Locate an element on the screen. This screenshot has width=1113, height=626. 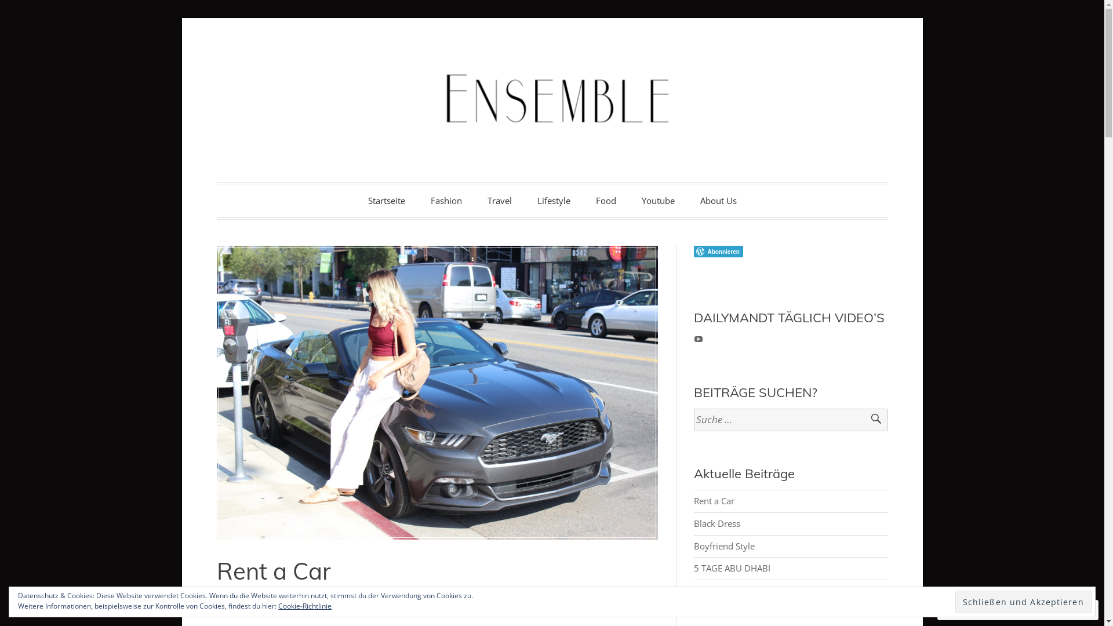
Startseite is located at coordinates (386, 201).